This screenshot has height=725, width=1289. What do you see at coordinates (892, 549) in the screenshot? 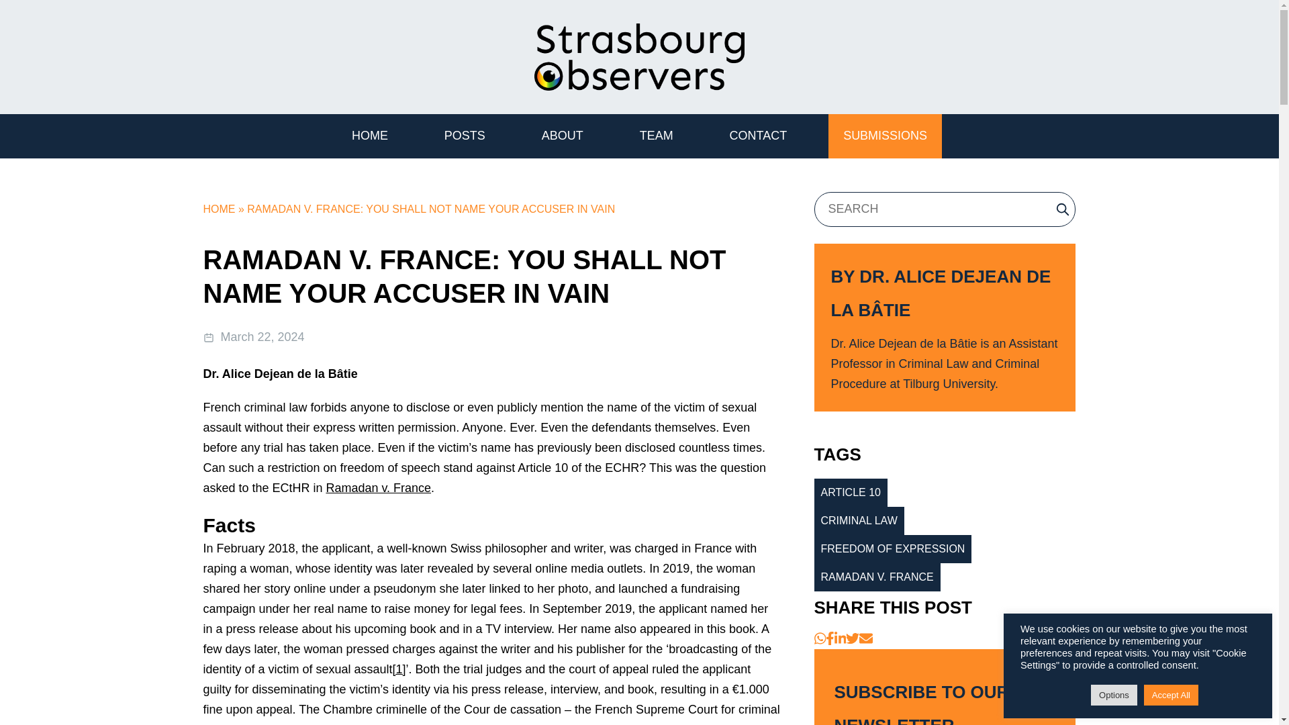
I see `FREEDOM OF EXPRESSION` at bounding box center [892, 549].